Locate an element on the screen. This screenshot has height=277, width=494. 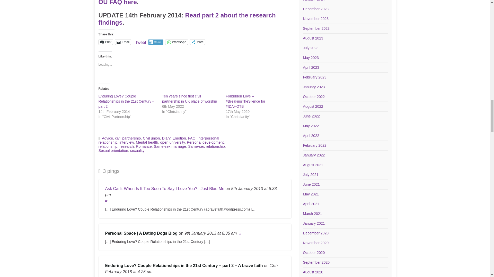
Read part 2 about the research findings is located at coordinates (187, 19).